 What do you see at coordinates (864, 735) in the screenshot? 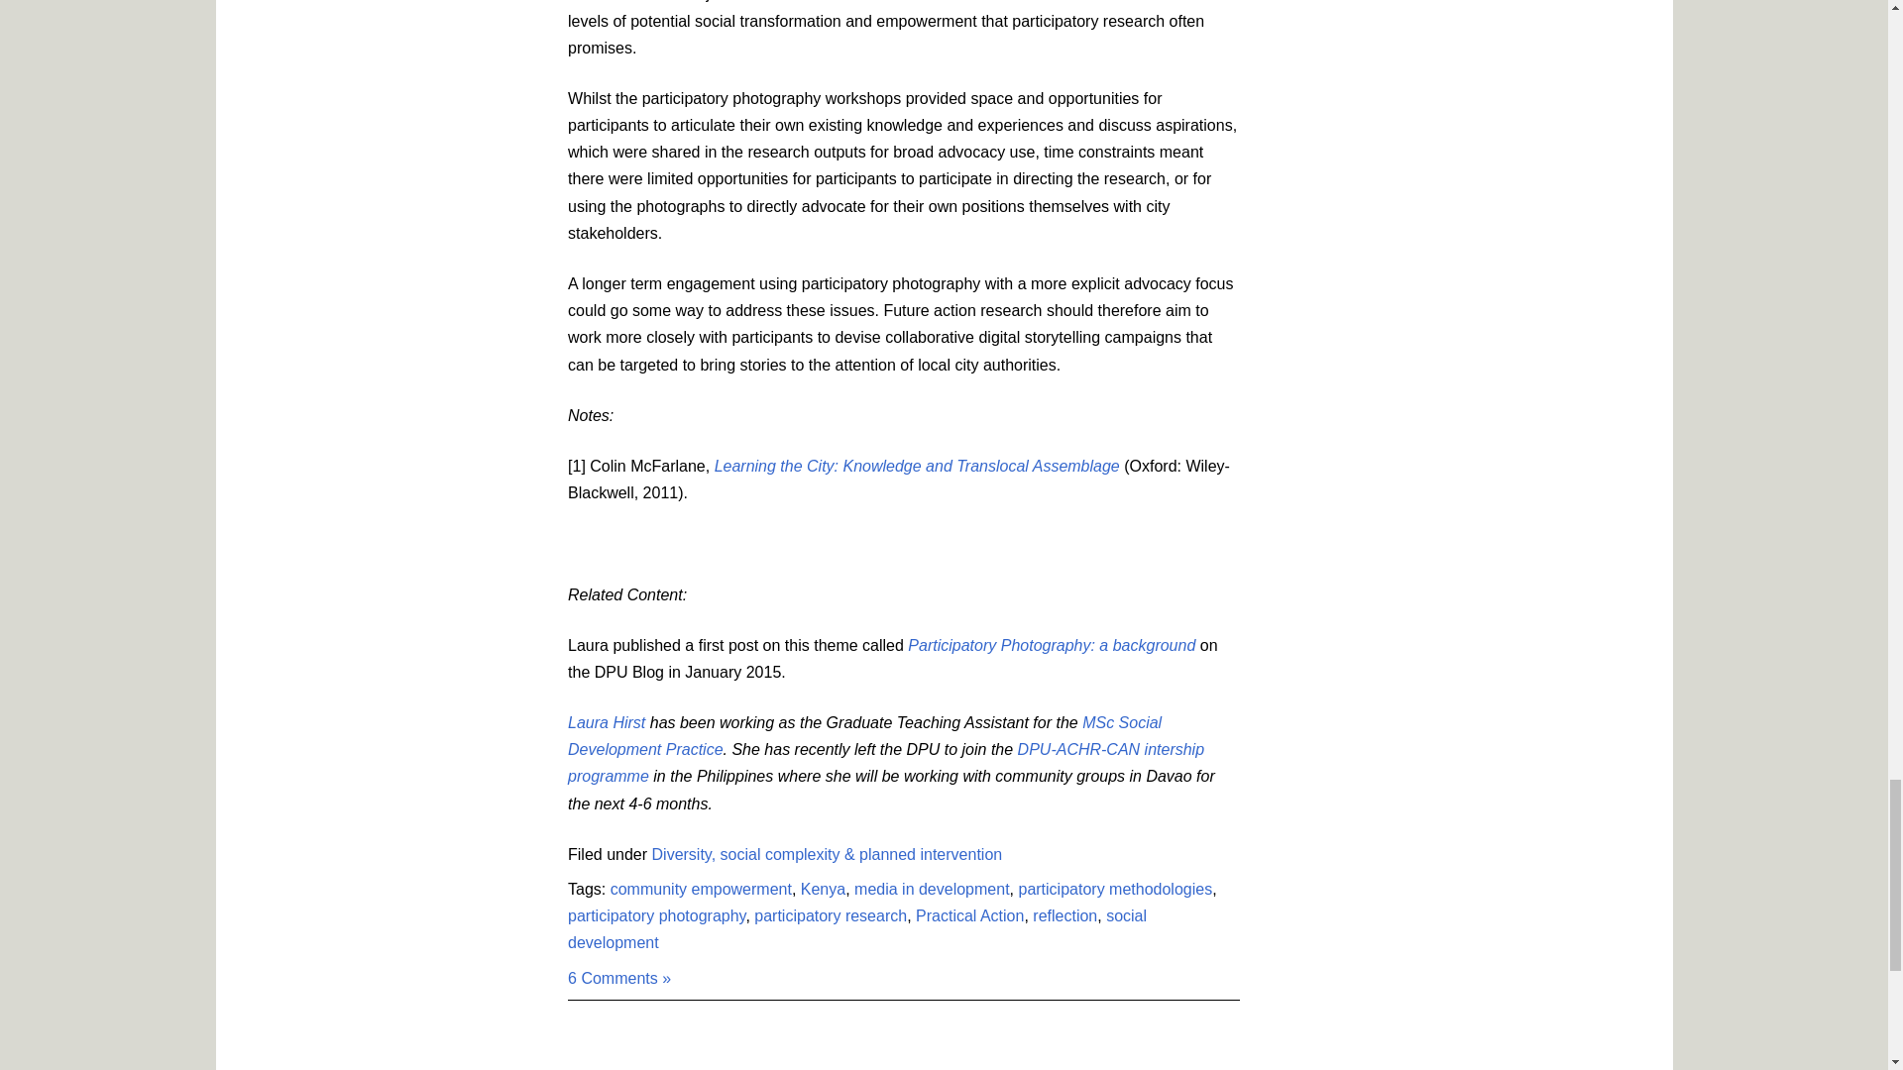
I see `MSc Social Development Practice at the DPU` at bounding box center [864, 735].